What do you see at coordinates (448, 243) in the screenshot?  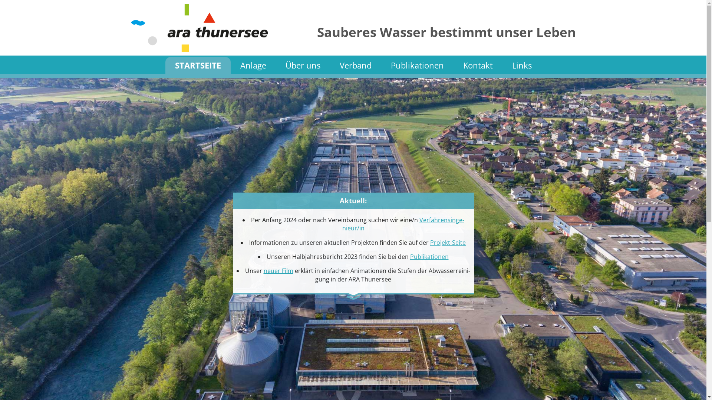 I see `Projekt-Seite` at bounding box center [448, 243].